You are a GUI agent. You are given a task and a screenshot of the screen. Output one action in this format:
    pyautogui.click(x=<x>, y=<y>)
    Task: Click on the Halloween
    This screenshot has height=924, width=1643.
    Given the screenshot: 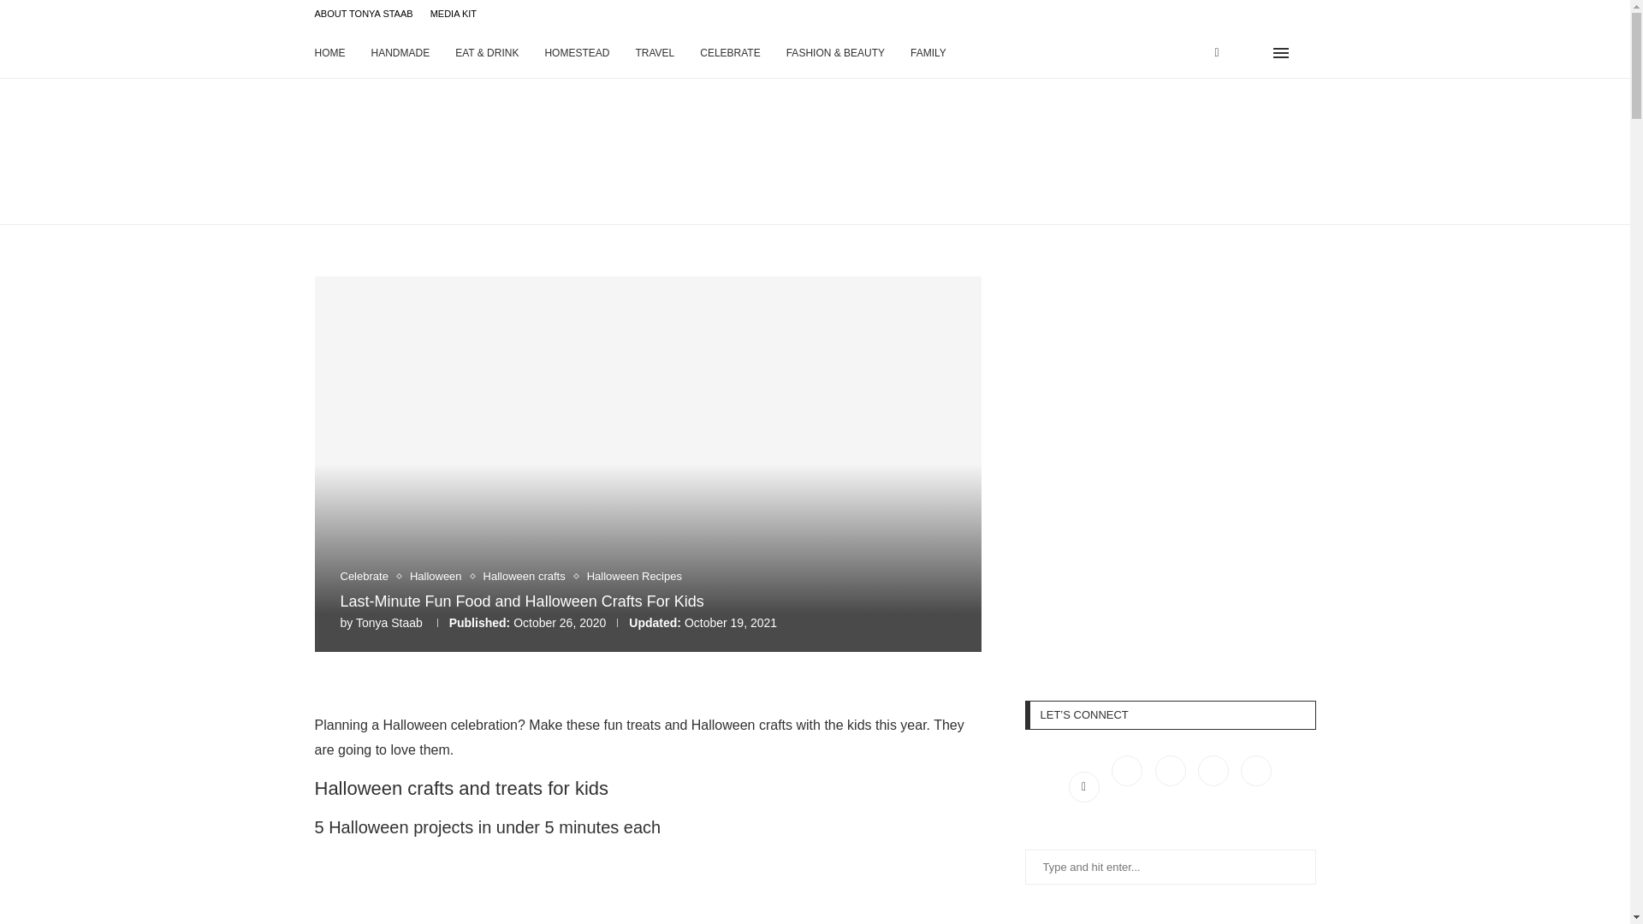 What is the action you would take?
    pyautogui.click(x=440, y=577)
    